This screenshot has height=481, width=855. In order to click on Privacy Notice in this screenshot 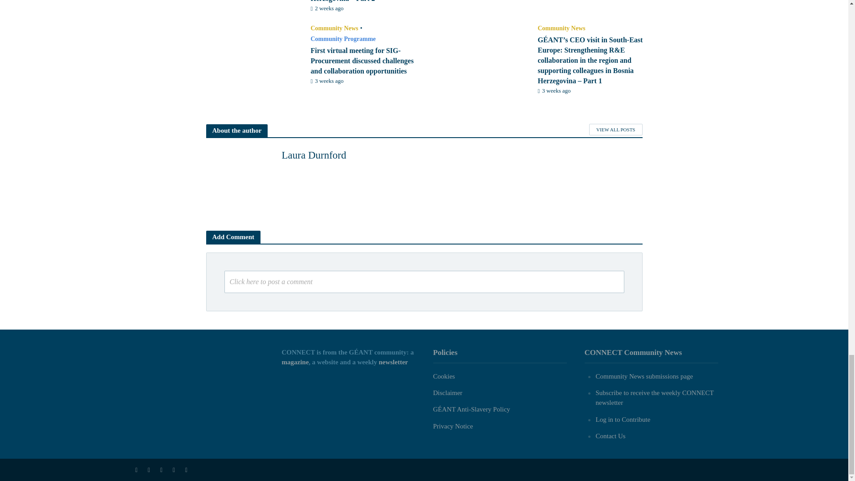, I will do `click(452, 426)`.